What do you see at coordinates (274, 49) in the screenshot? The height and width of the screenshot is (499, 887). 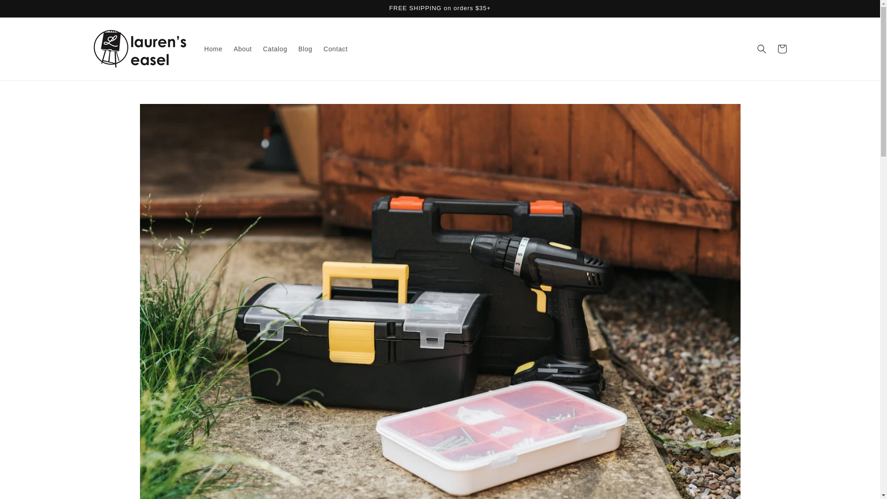 I see `Catalog` at bounding box center [274, 49].